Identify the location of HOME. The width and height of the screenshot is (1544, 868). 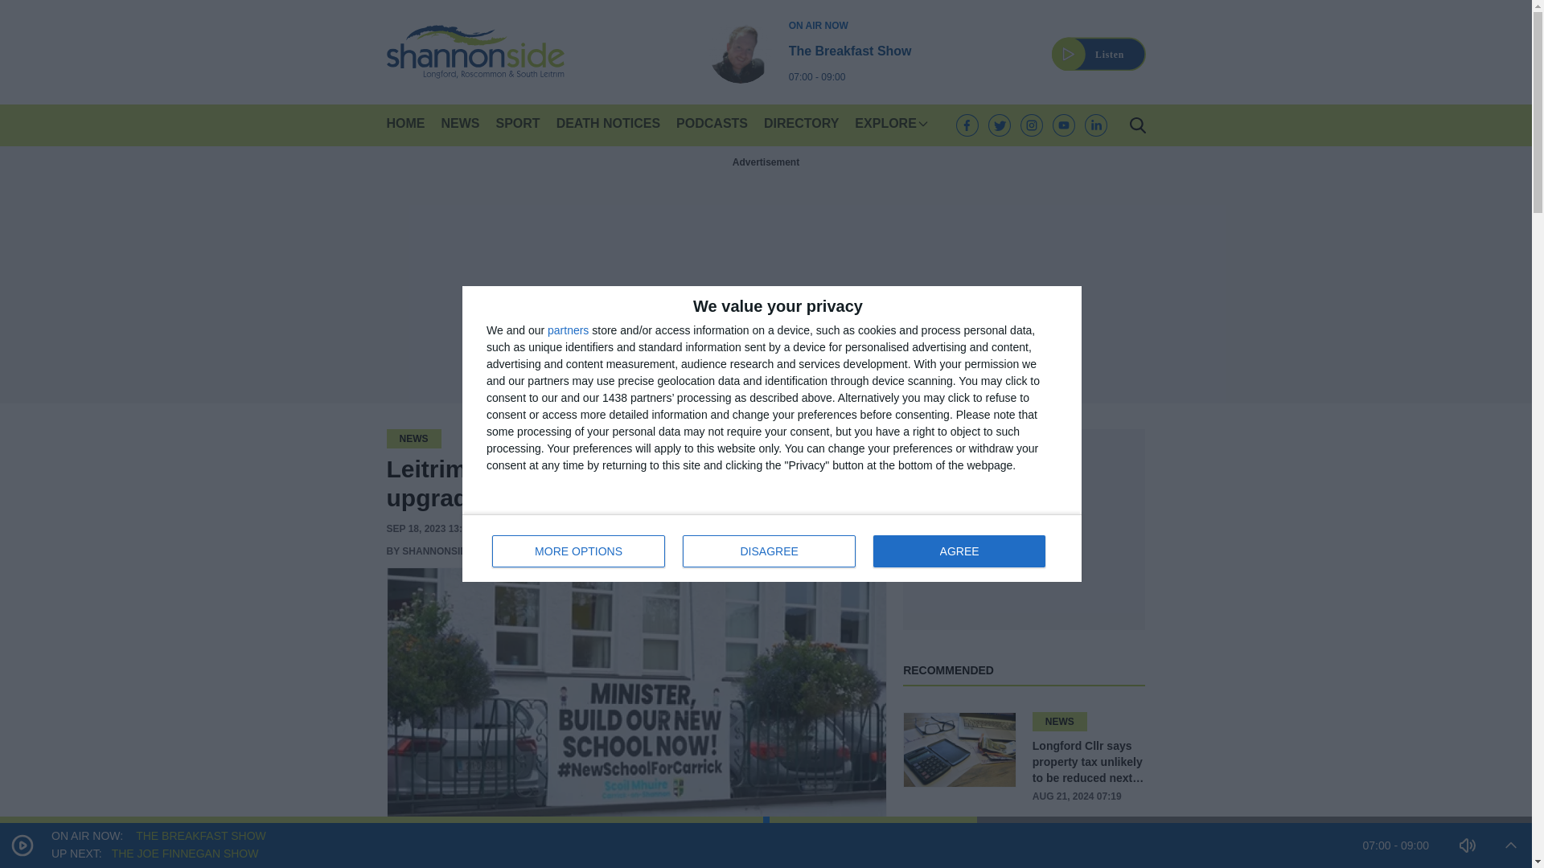
(1098, 44).